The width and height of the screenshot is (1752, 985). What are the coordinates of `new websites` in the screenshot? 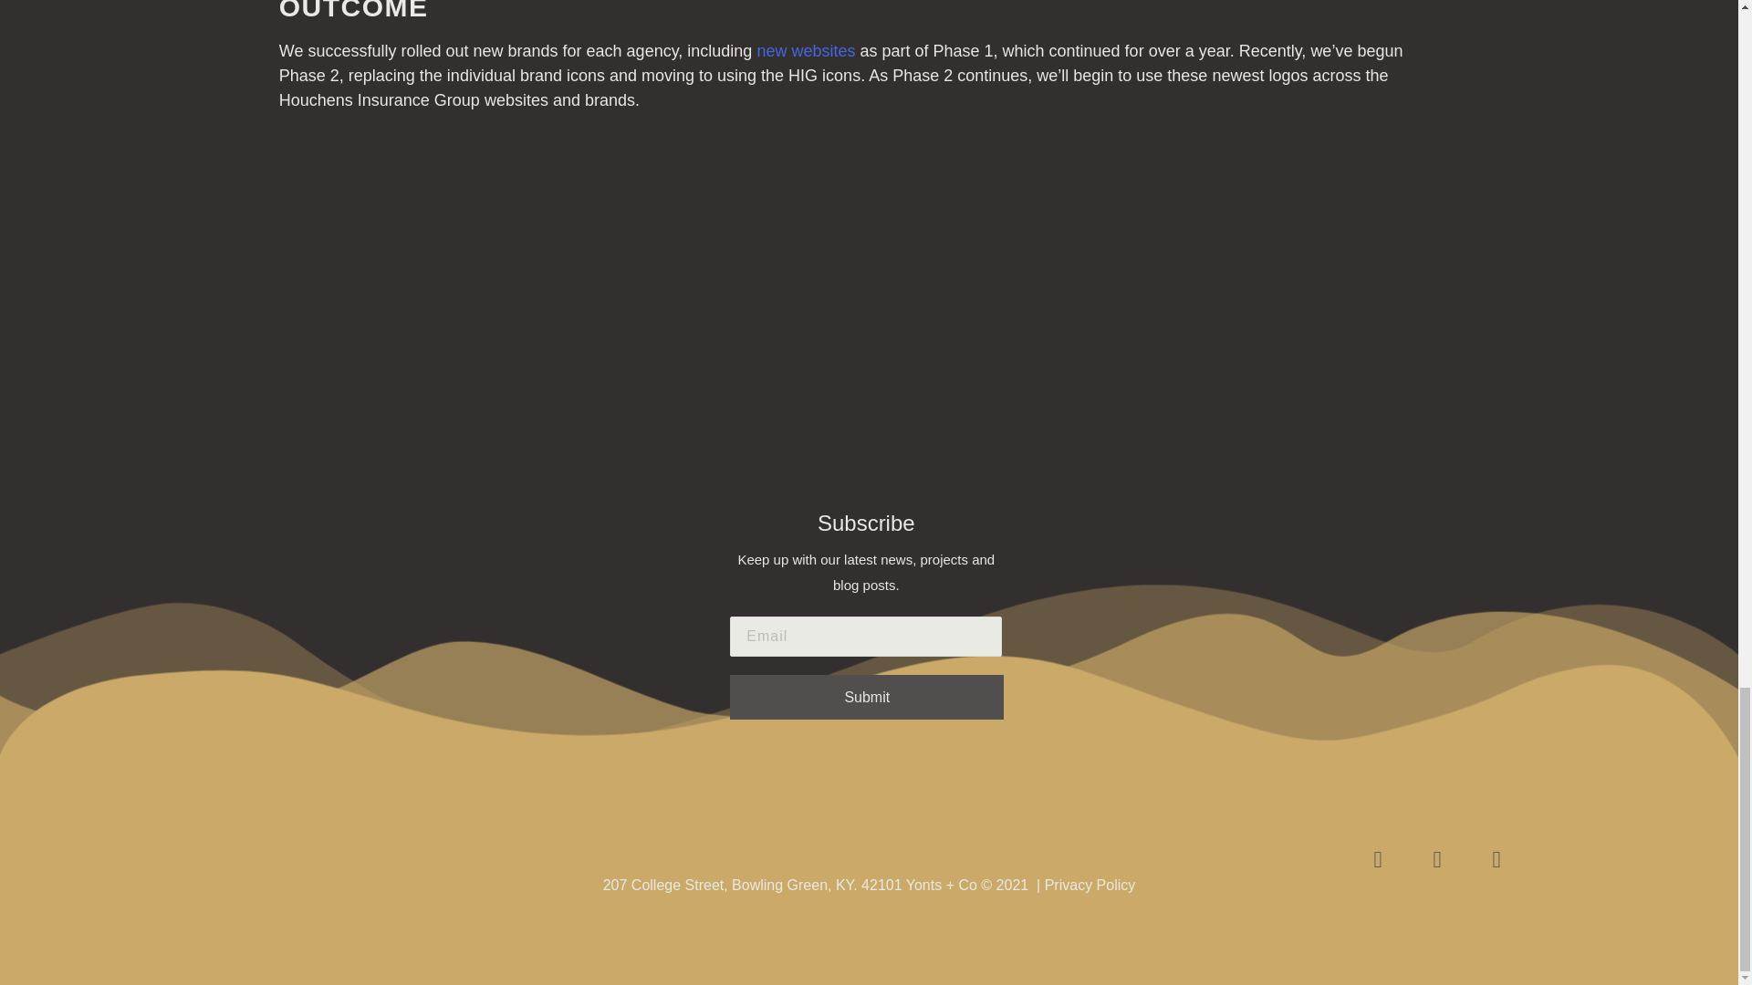 It's located at (805, 51).